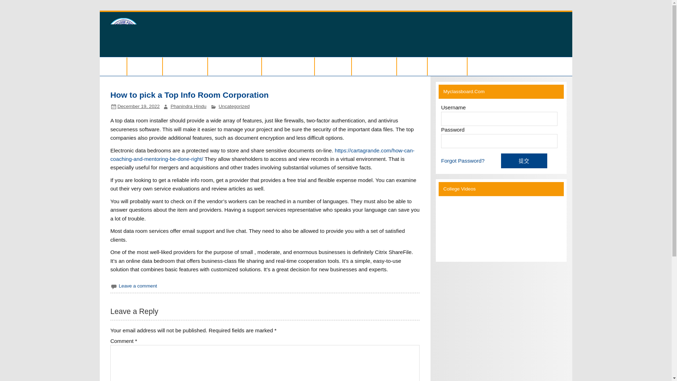  Describe the element at coordinates (412, 66) in the screenshot. I see `Gallery` at that location.